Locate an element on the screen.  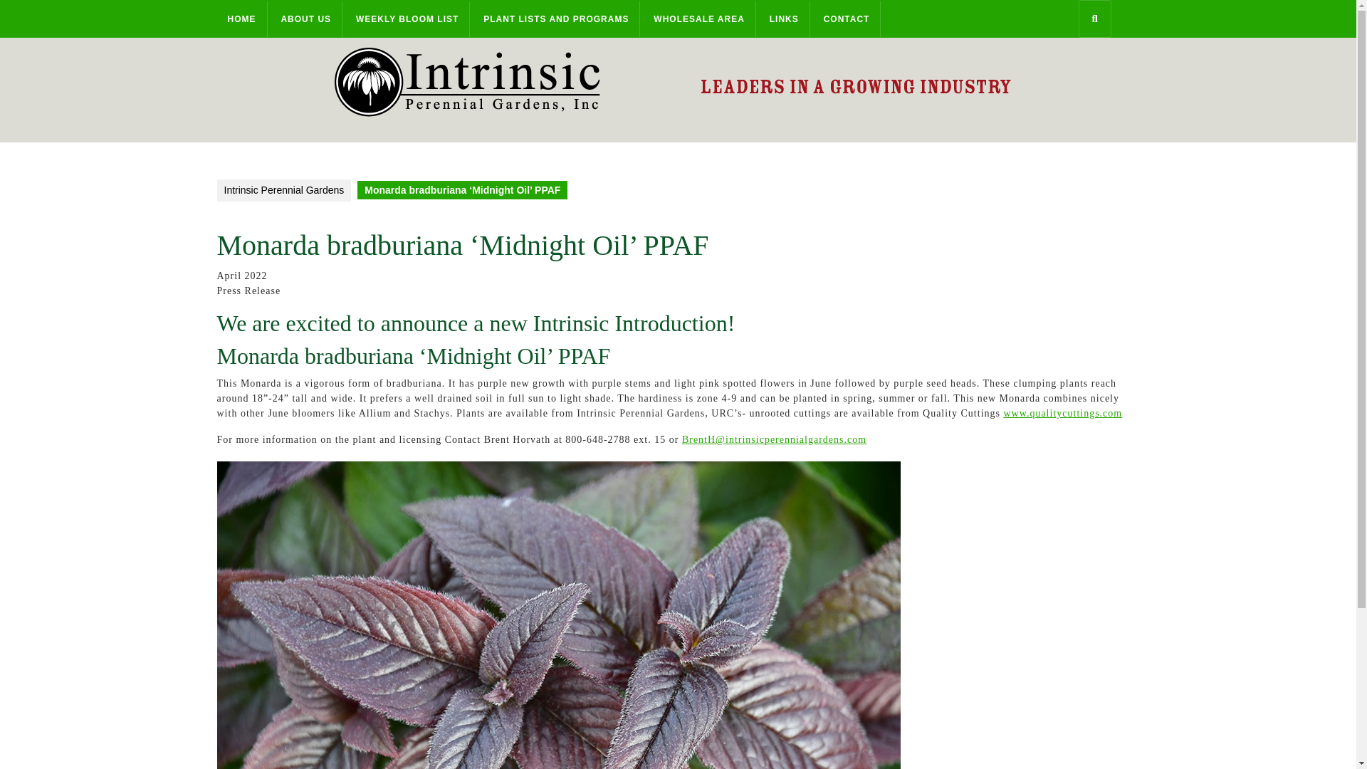
ABOUT US is located at coordinates (306, 19).